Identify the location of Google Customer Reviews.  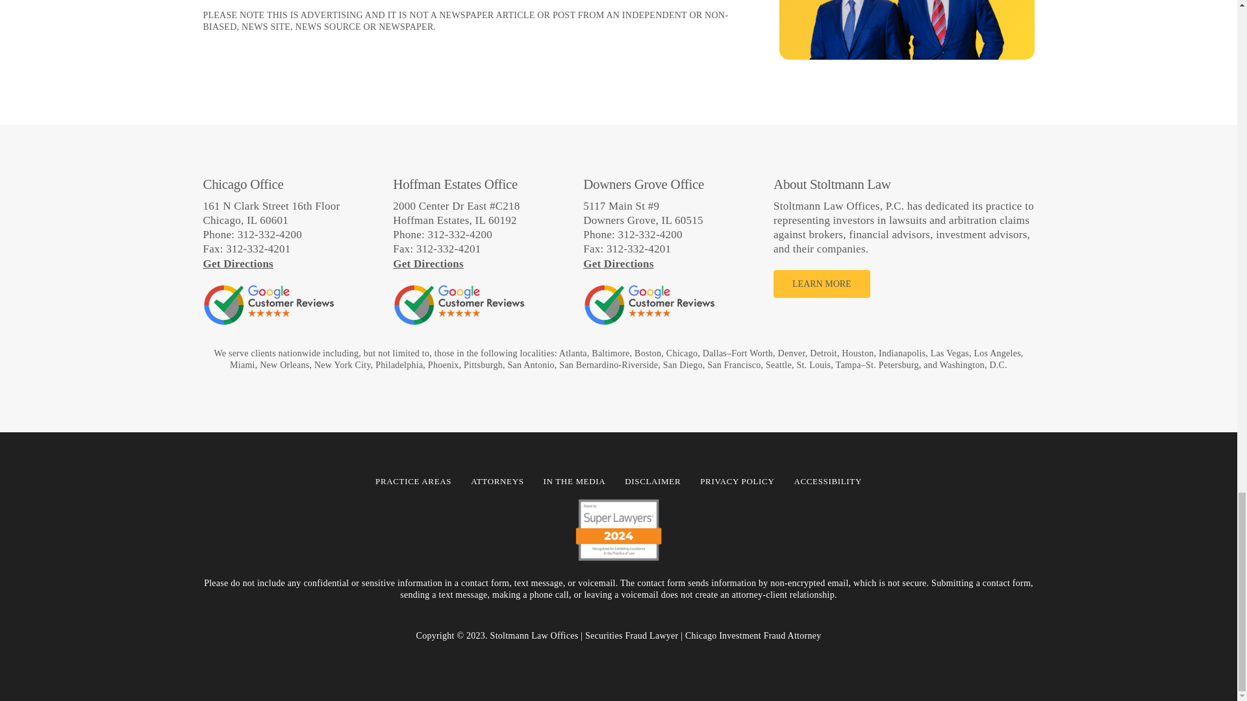
(459, 305).